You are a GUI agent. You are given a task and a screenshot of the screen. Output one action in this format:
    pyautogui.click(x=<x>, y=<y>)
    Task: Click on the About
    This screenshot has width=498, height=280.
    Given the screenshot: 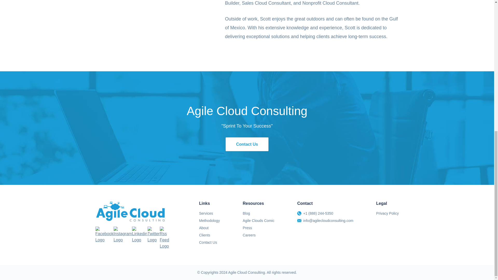 What is the action you would take?
    pyautogui.click(x=209, y=228)
    